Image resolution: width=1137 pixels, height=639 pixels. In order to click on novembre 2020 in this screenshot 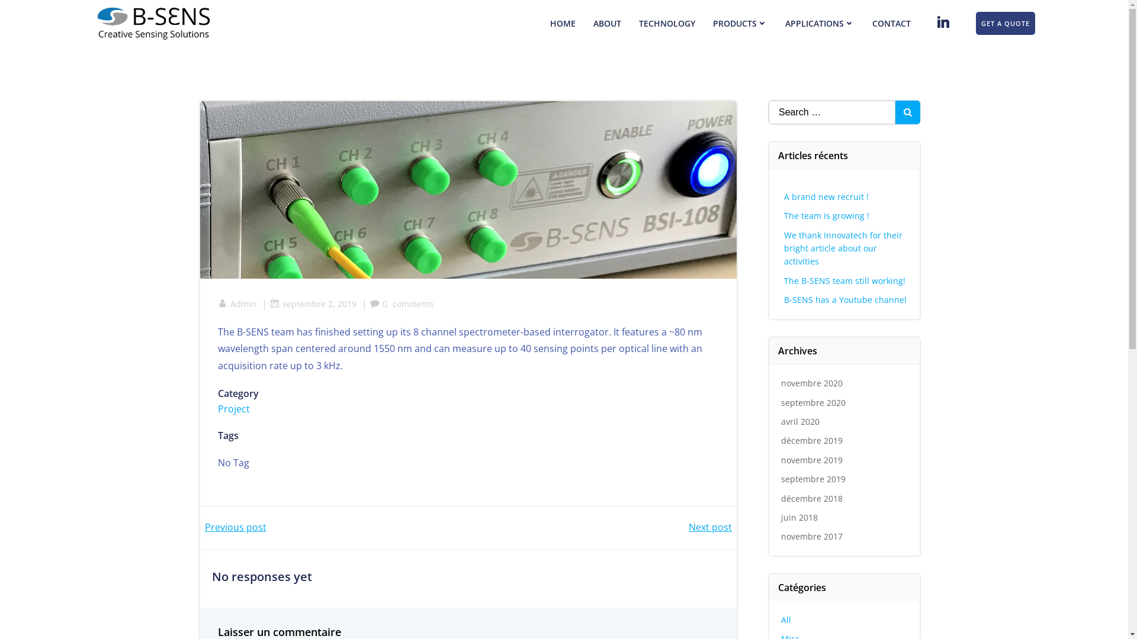, I will do `click(812, 383)`.